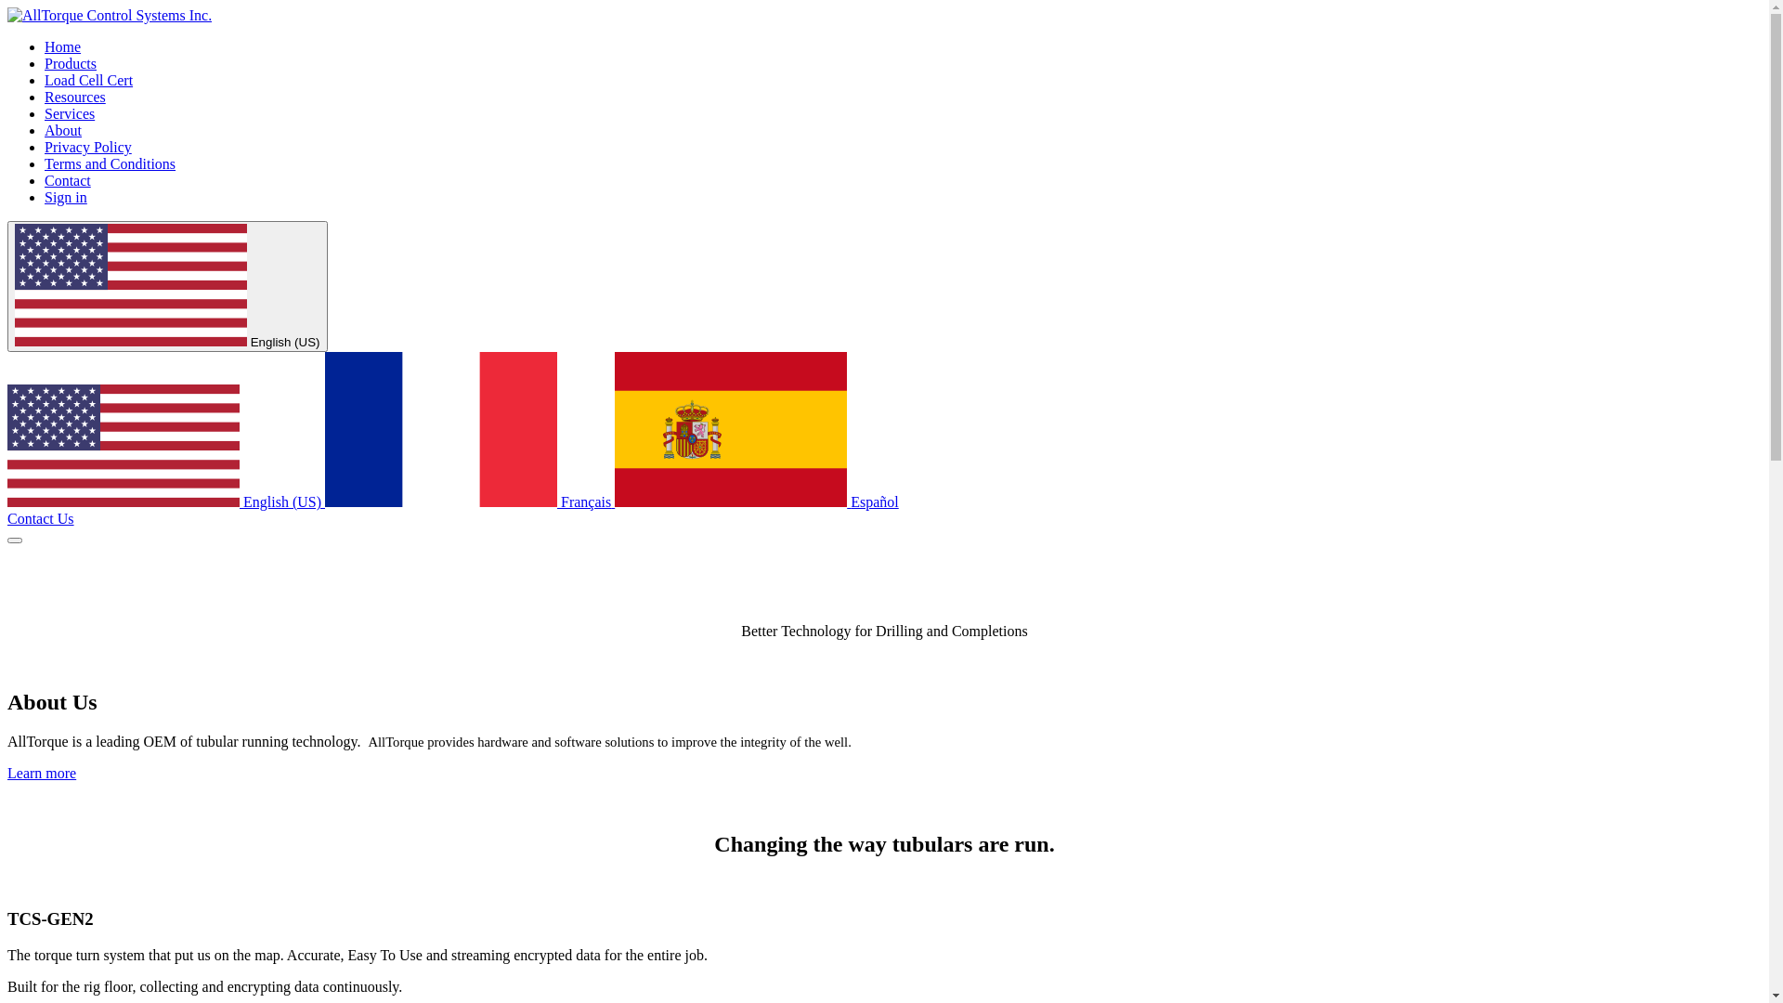 This screenshot has height=1003, width=1783. What do you see at coordinates (89, 80) in the screenshot?
I see `Load Cell Cert` at bounding box center [89, 80].